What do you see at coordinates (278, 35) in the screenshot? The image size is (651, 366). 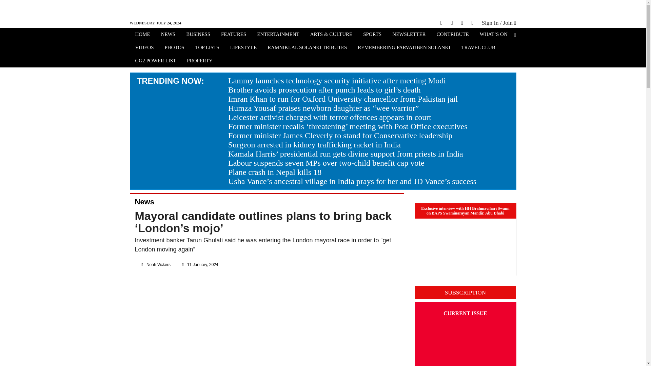 I see `ENTERTAINMENT` at bounding box center [278, 35].